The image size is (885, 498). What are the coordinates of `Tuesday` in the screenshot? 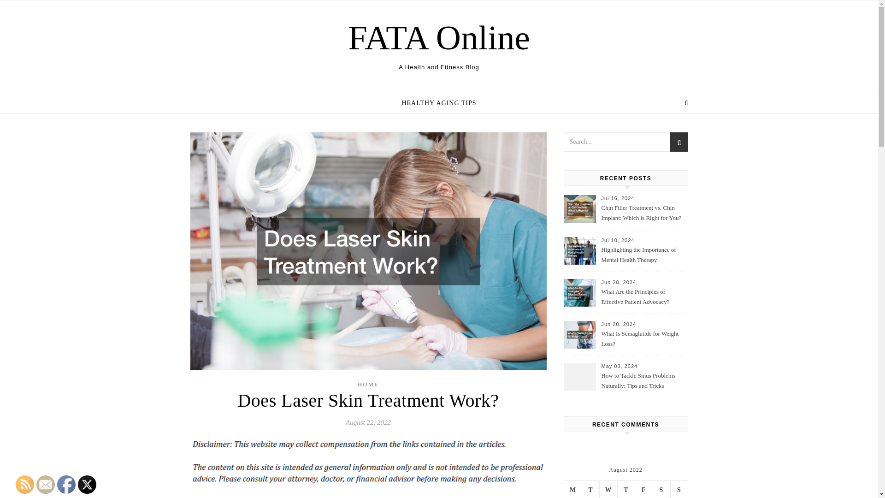 It's located at (590, 489).